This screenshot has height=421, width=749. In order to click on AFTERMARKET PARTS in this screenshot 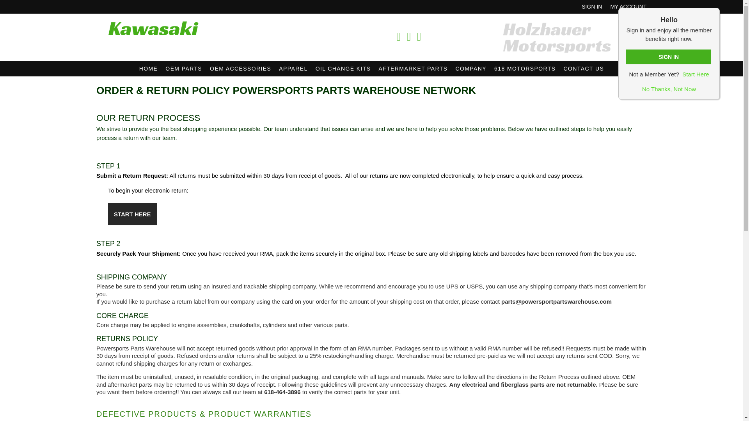, I will do `click(413, 68)`.